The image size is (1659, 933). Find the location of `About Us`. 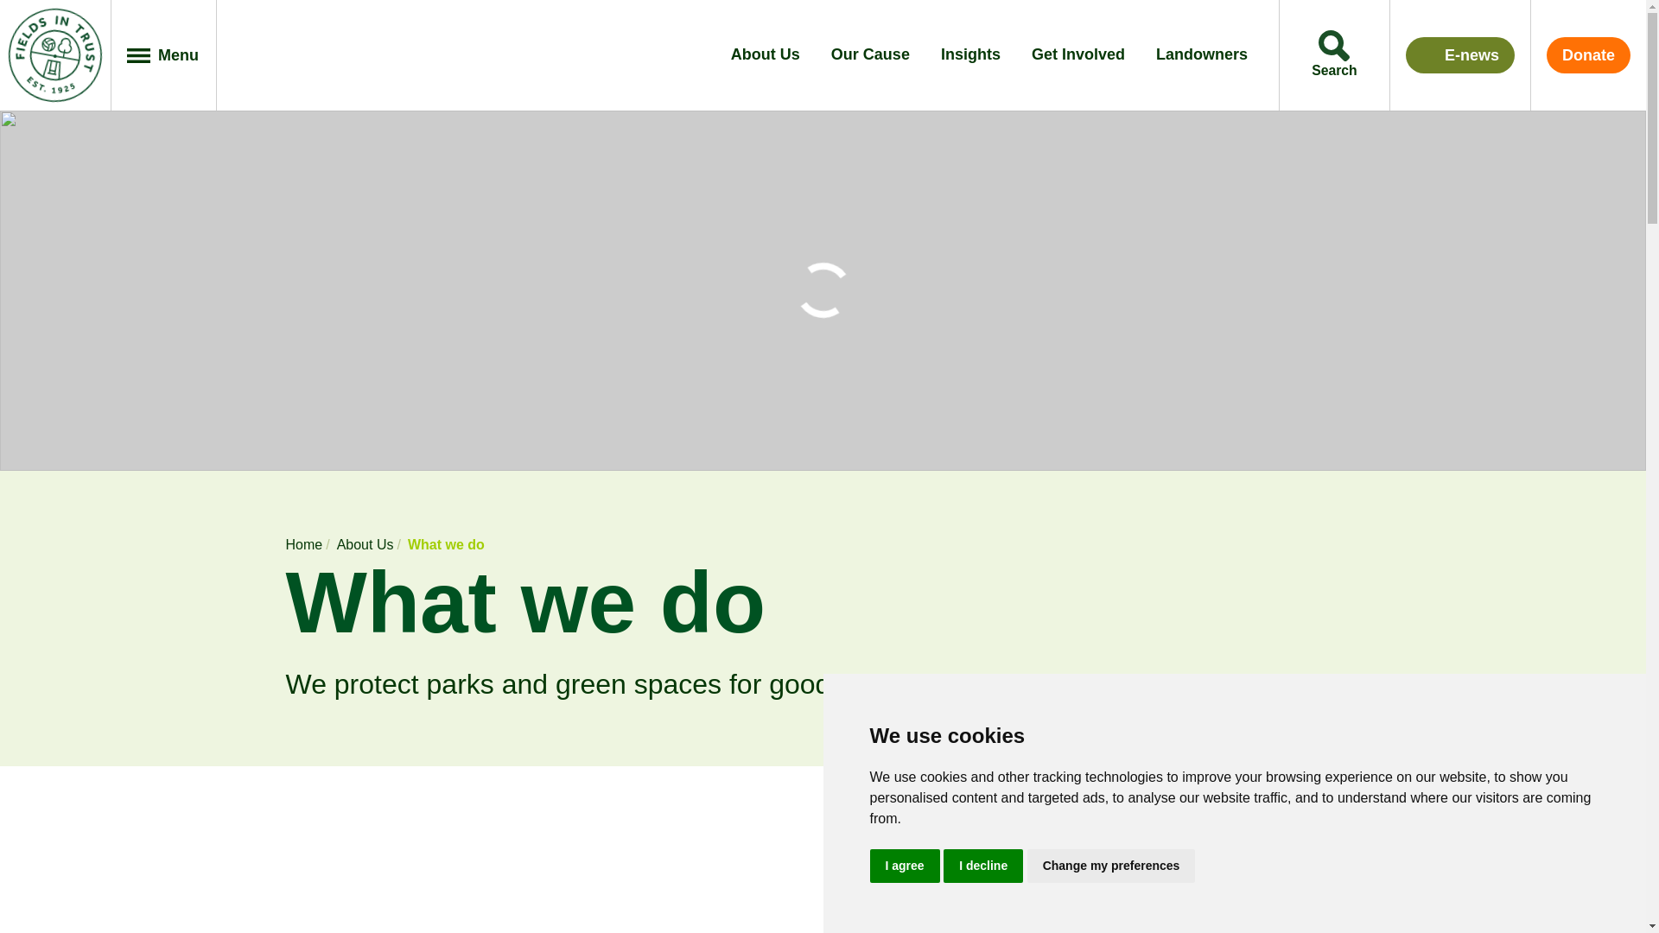

About Us is located at coordinates (766, 55).